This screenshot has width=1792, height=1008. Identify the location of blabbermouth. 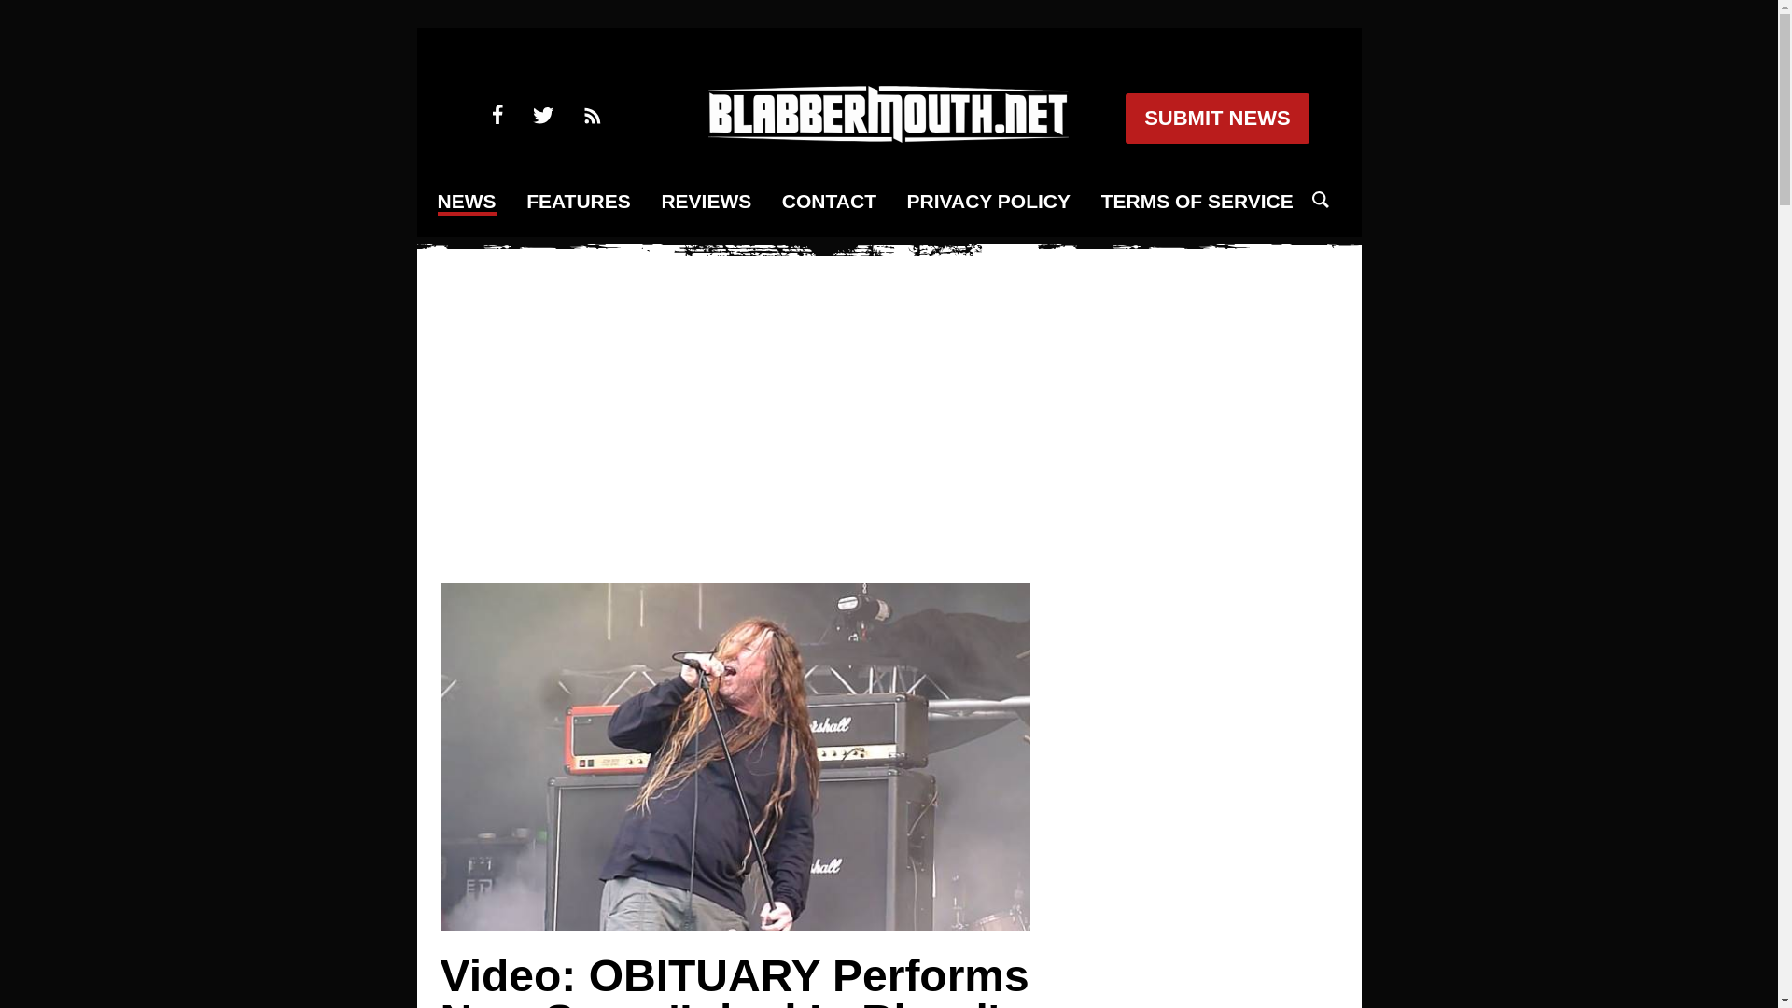
(888, 136).